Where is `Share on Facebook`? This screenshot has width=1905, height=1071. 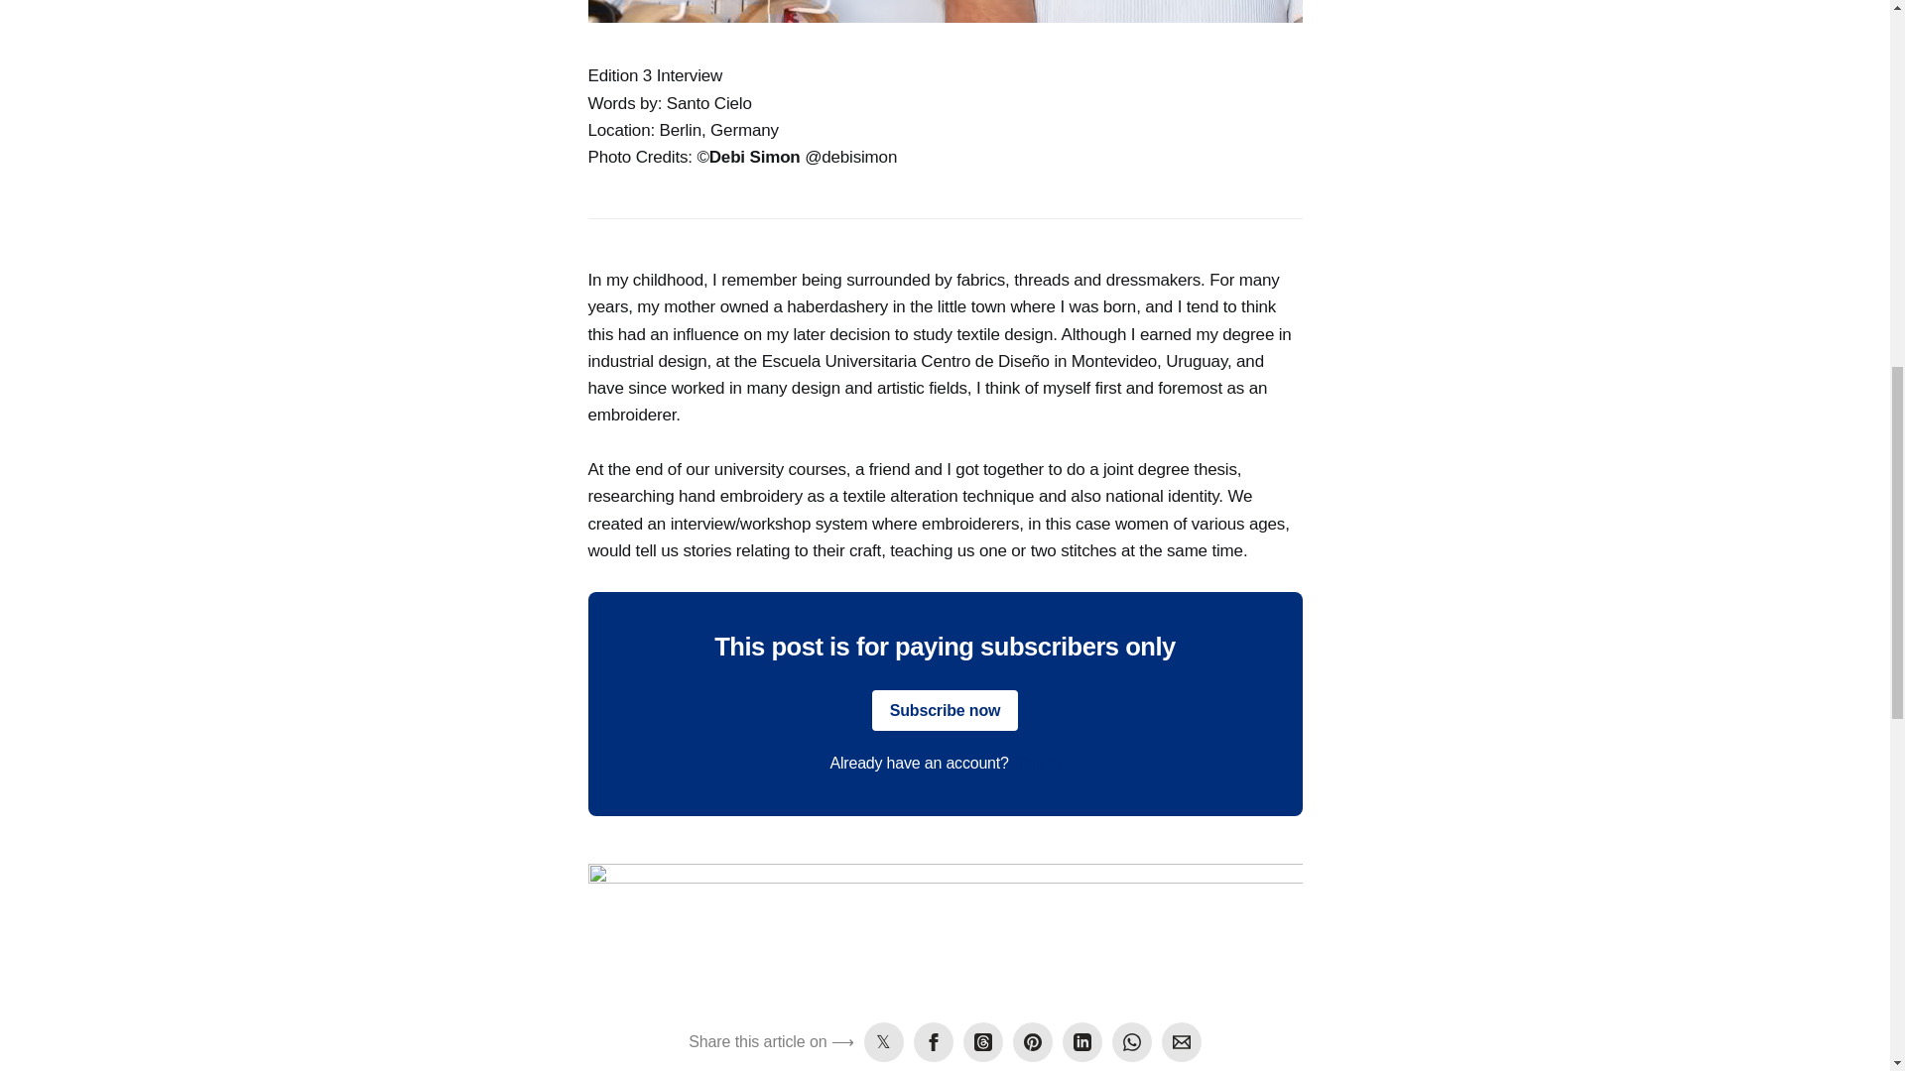 Share on Facebook is located at coordinates (934, 1042).